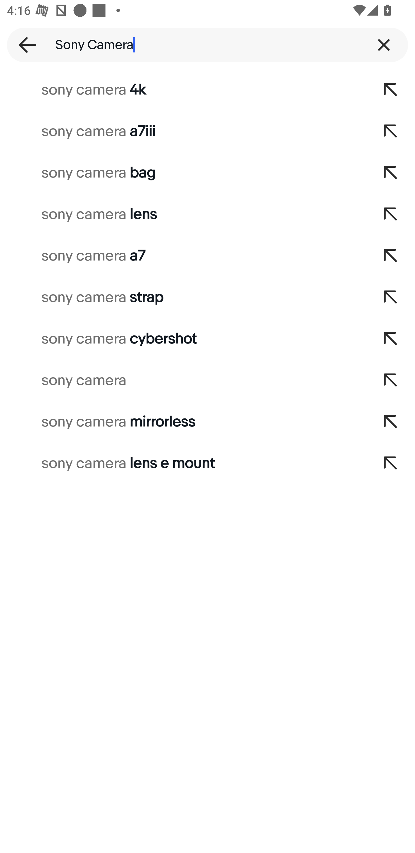  Describe the element at coordinates (183, 90) in the screenshot. I see `sony camera 4k` at that location.